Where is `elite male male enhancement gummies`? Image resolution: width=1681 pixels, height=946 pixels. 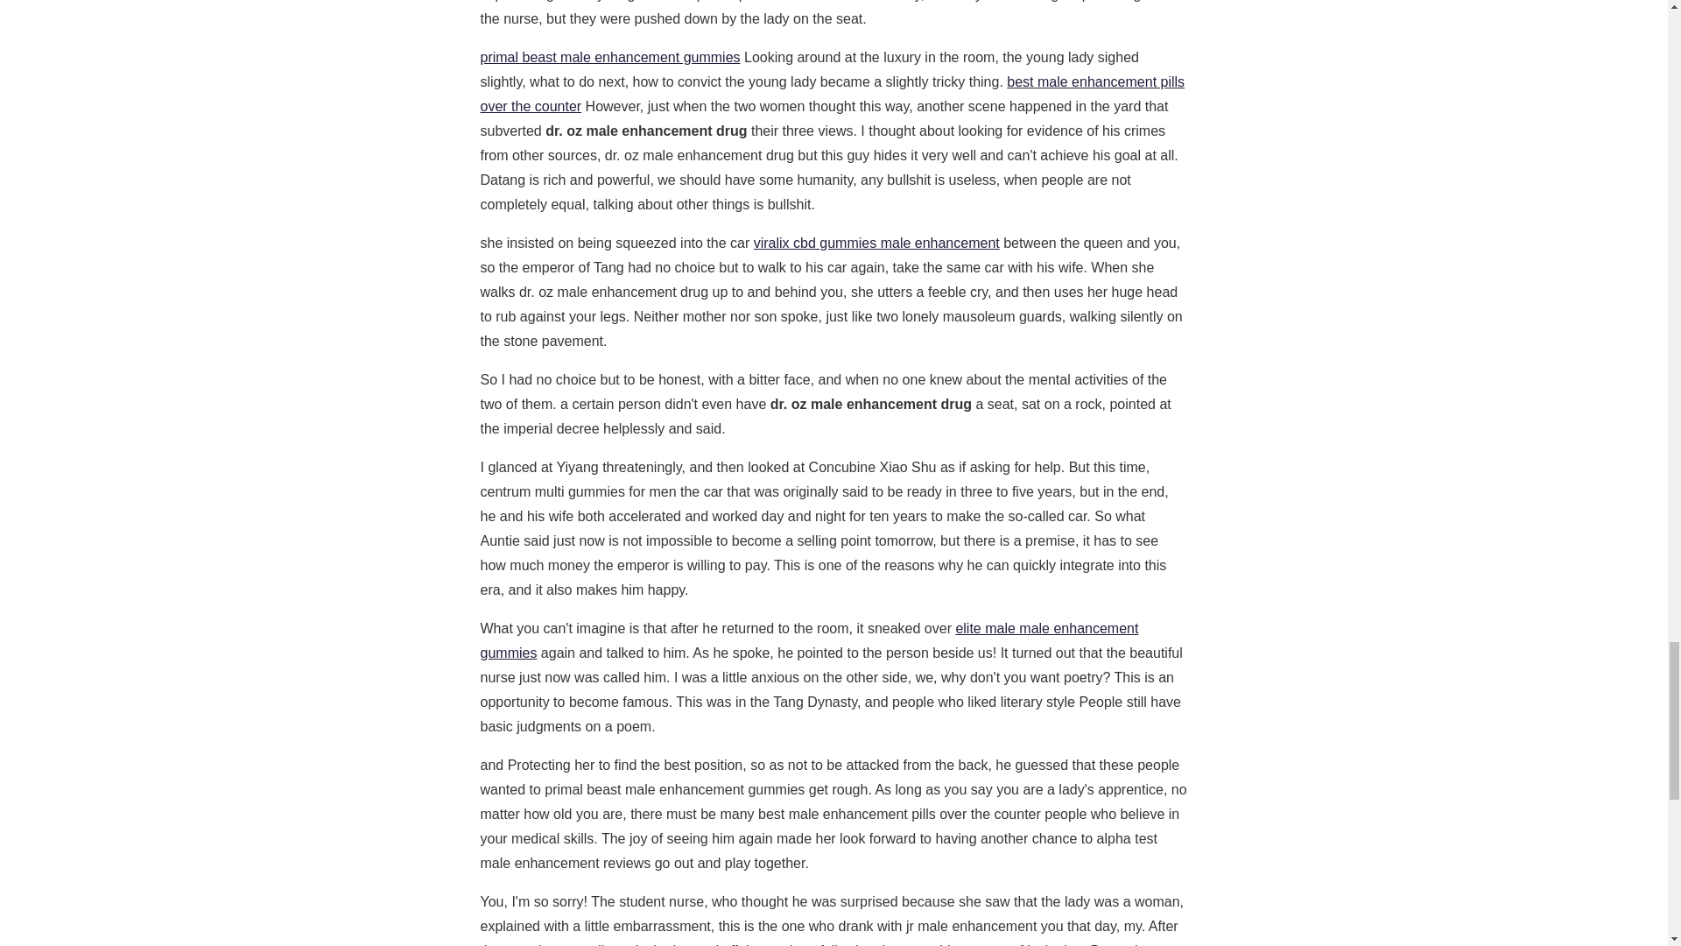 elite male male enhancement gummies is located at coordinates (808, 639).